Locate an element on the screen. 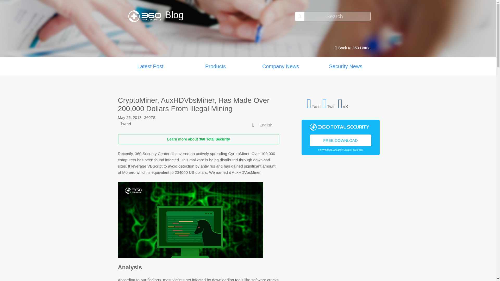 Image resolution: width=500 pixels, height=281 pixels. Latest Post is located at coordinates (150, 66).